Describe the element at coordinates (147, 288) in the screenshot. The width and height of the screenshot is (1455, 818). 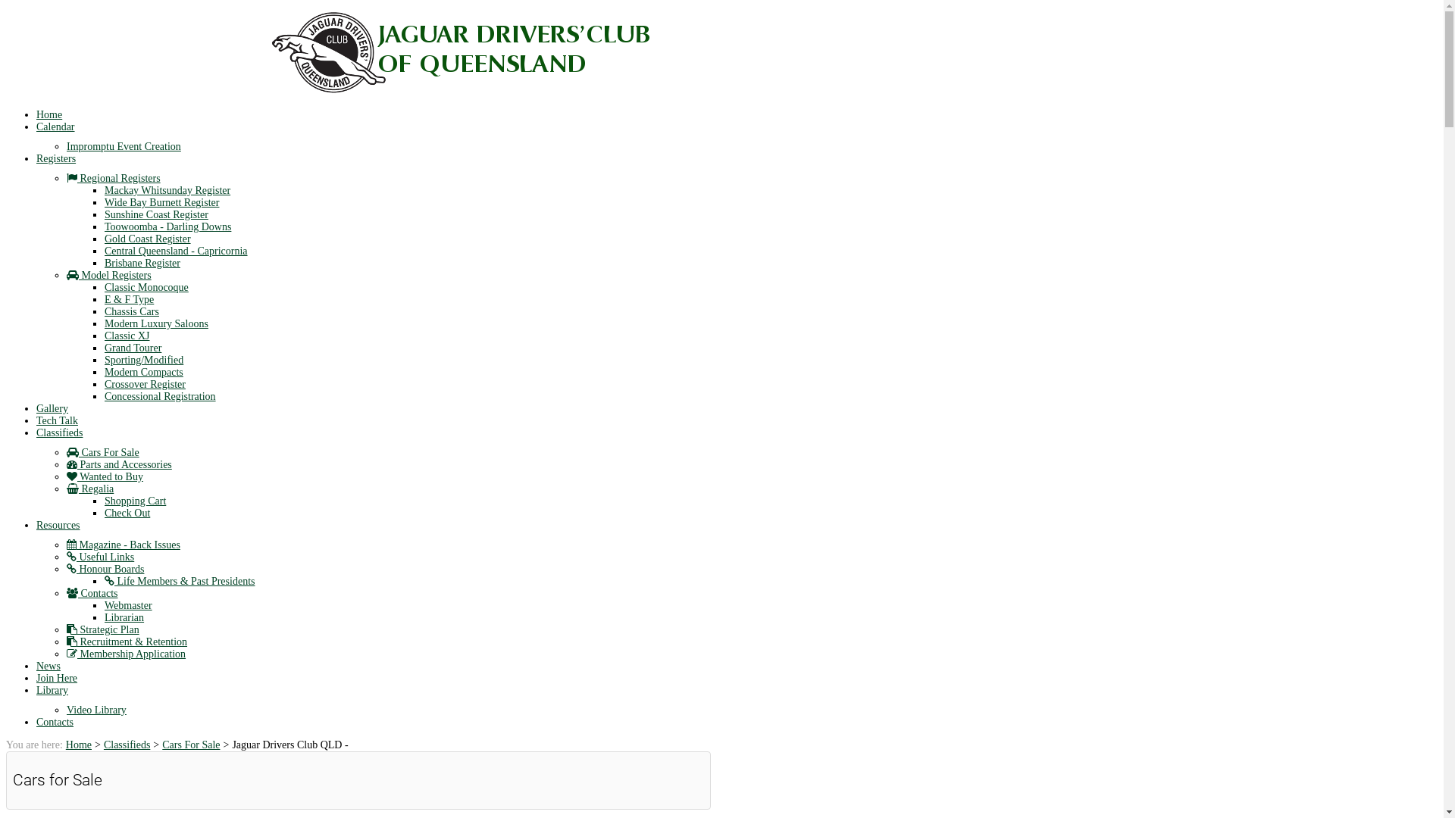
I see `Classic Monocoque` at that location.